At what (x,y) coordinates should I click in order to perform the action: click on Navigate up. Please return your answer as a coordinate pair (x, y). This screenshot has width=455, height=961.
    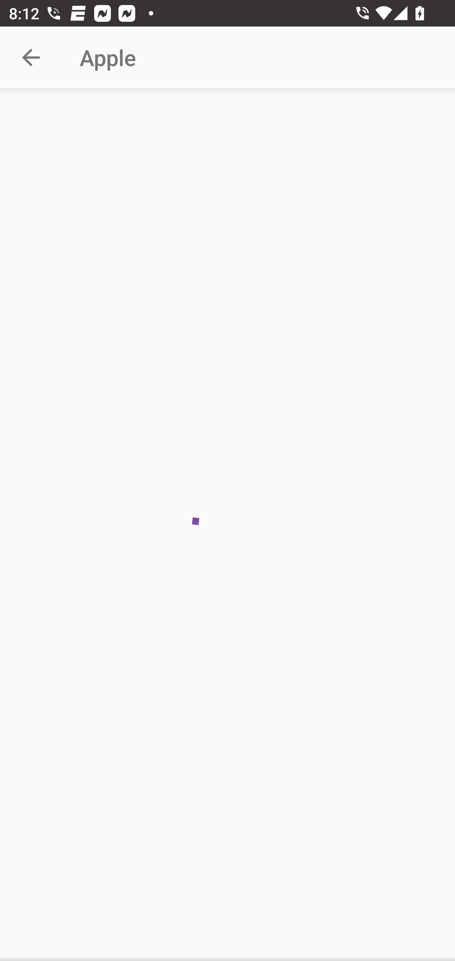
    Looking at the image, I should click on (31, 58).